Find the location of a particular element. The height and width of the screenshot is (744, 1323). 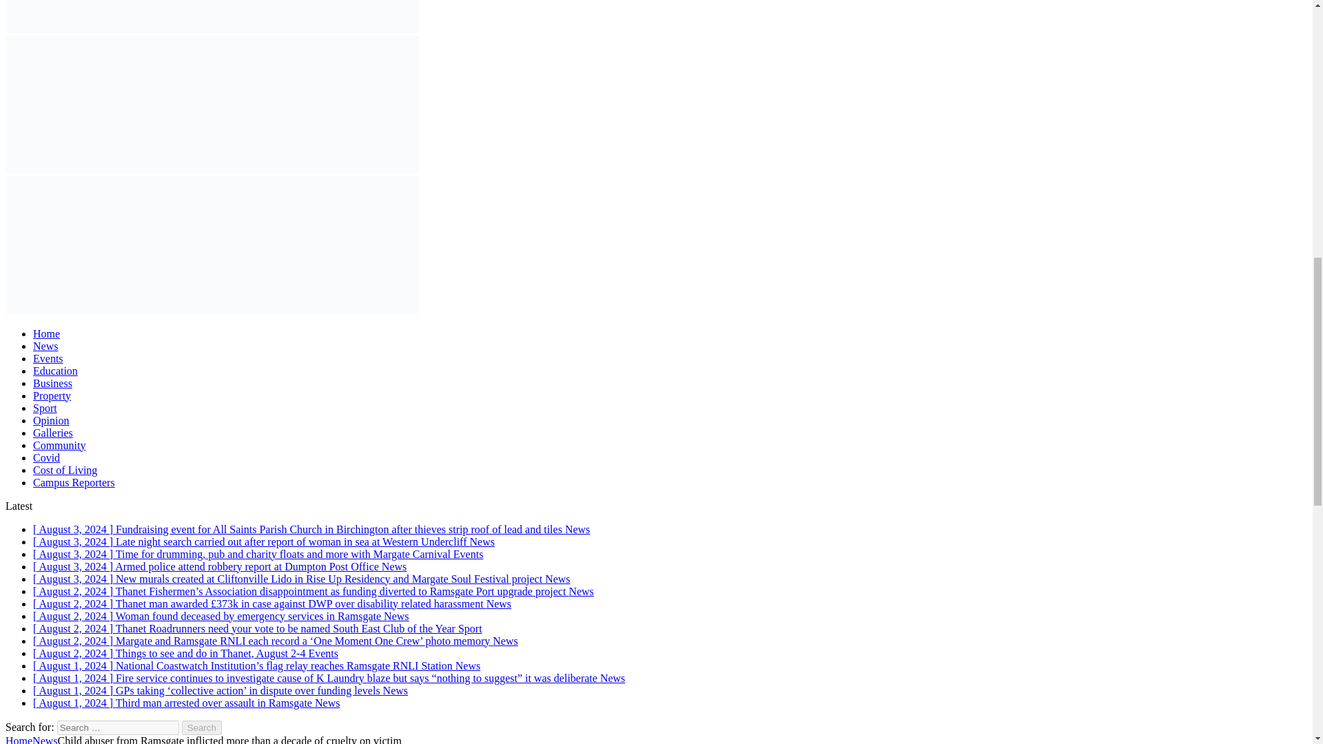

Cost of Living is located at coordinates (65, 470).